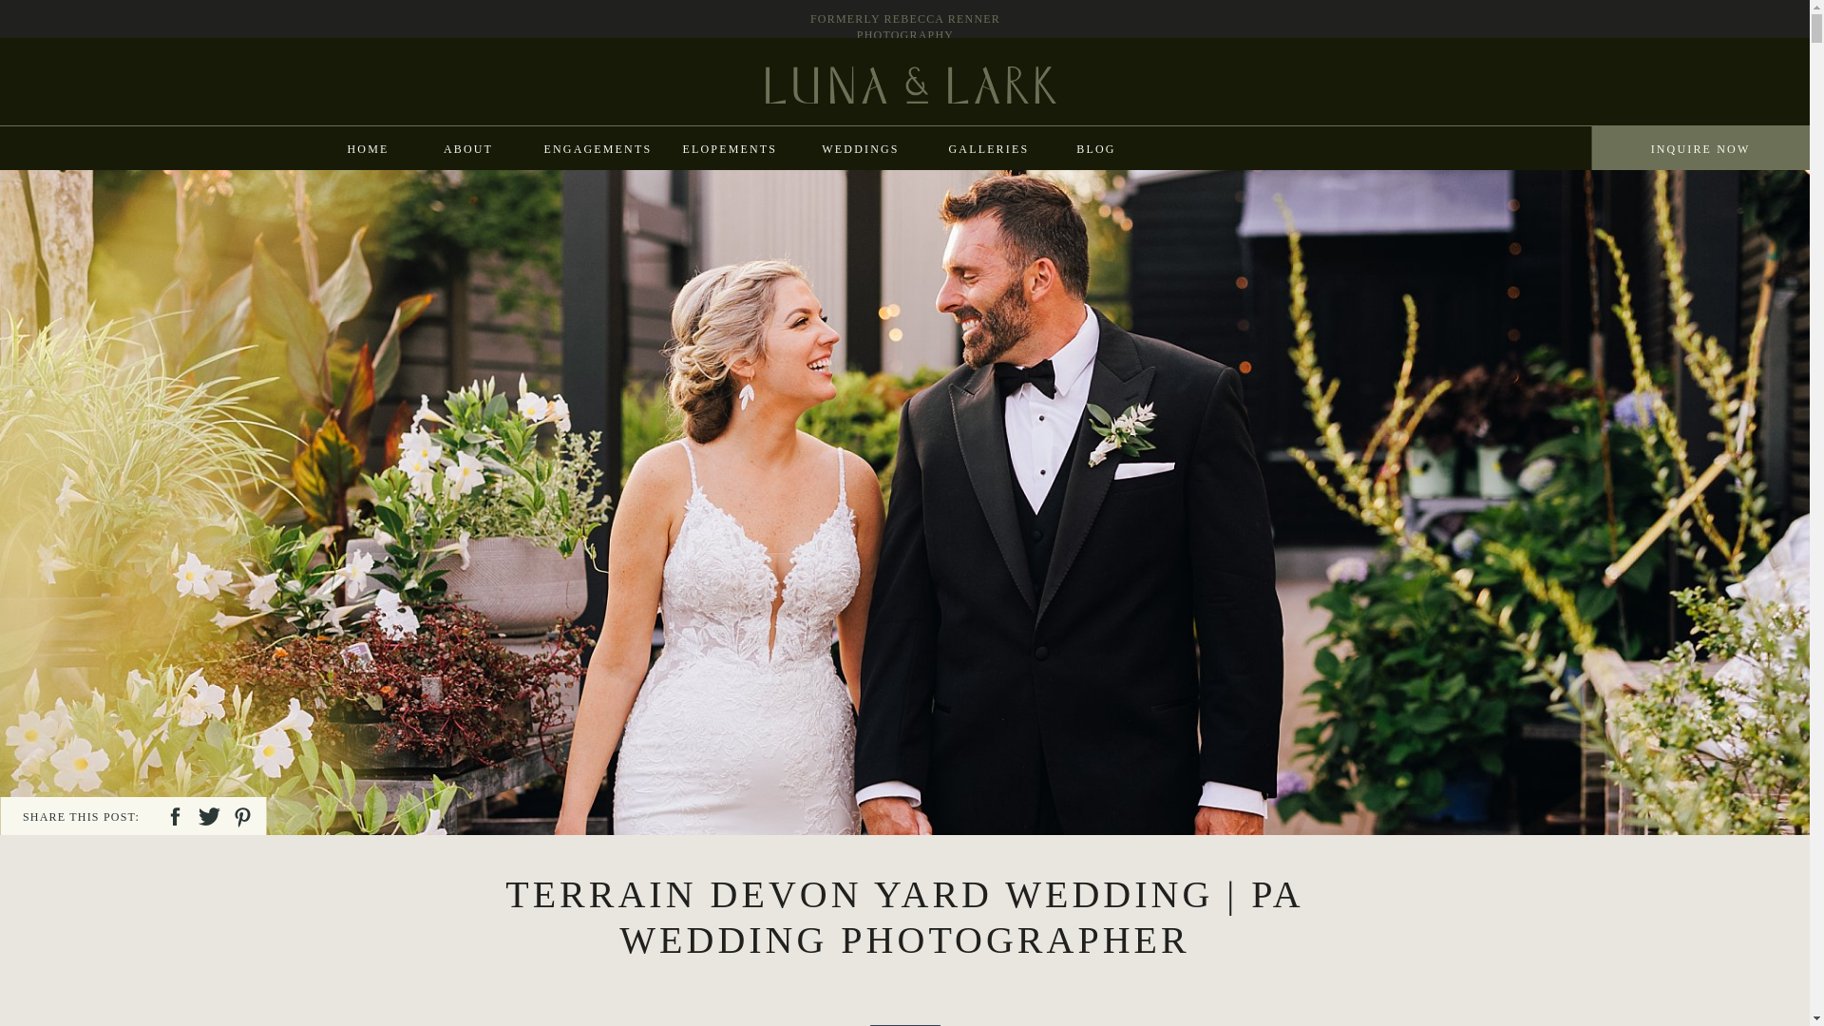 Image resolution: width=1824 pixels, height=1026 pixels. What do you see at coordinates (728, 148) in the screenshot?
I see `ELOPEMENTS` at bounding box center [728, 148].